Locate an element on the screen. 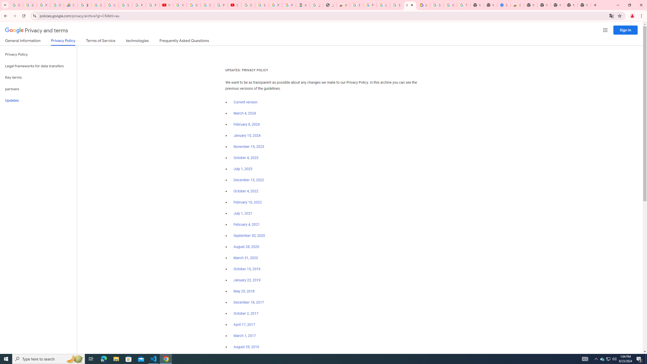 The width and height of the screenshot is (647, 364). Translate this page is located at coordinates (612, 16).